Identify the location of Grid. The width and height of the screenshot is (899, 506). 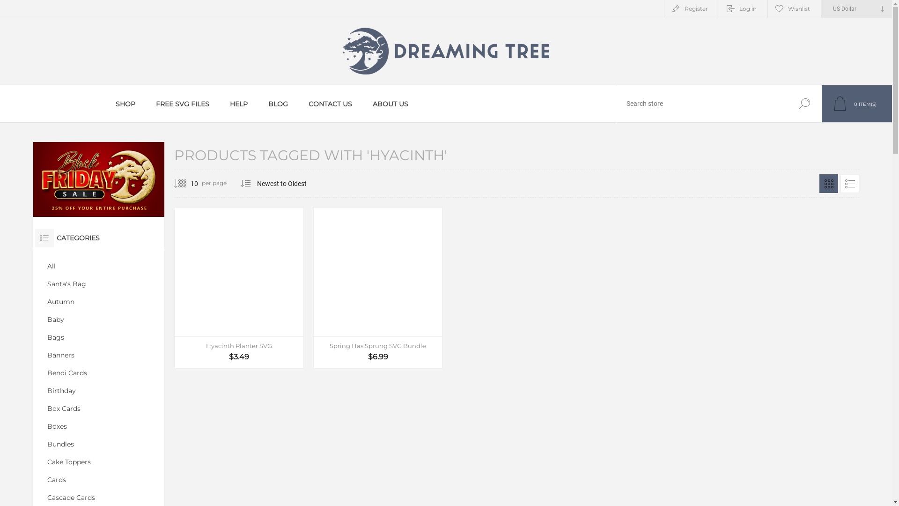
(829, 184).